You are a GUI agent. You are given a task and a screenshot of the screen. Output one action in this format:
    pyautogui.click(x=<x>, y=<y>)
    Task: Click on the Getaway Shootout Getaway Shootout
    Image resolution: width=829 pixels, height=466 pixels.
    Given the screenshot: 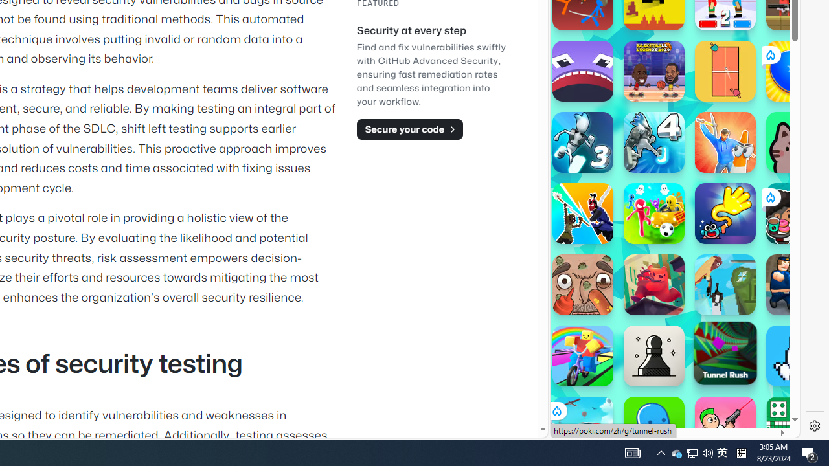 What is the action you would take?
    pyautogui.click(x=725, y=285)
    